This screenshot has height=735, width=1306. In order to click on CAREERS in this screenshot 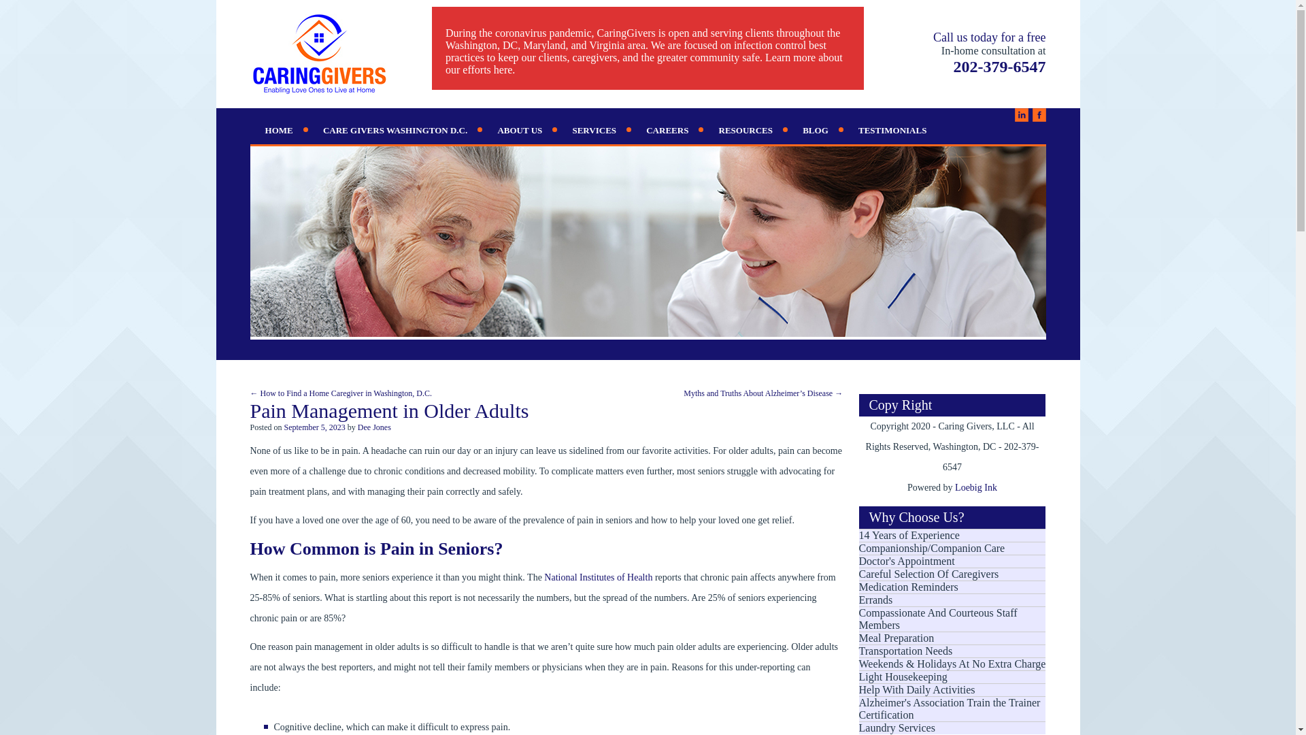, I will do `click(667, 130)`.